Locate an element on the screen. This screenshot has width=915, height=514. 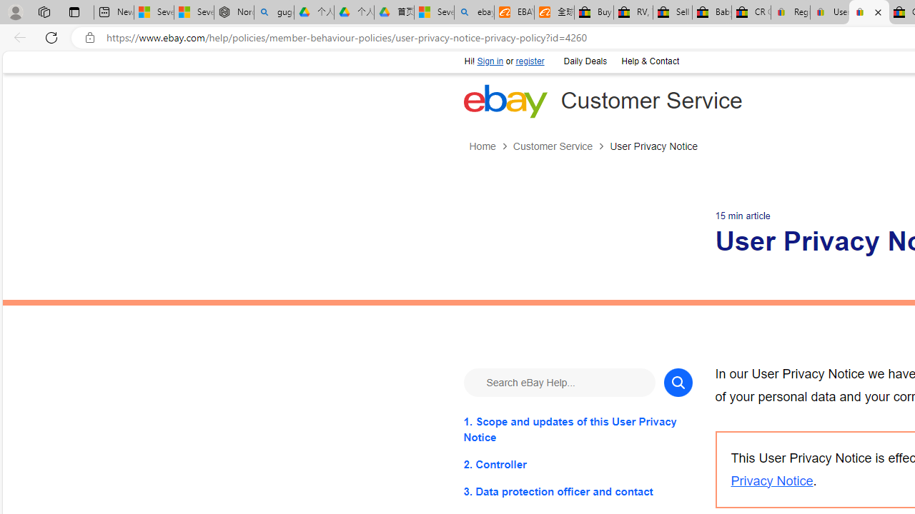
Help & Contact is located at coordinates (649, 60).